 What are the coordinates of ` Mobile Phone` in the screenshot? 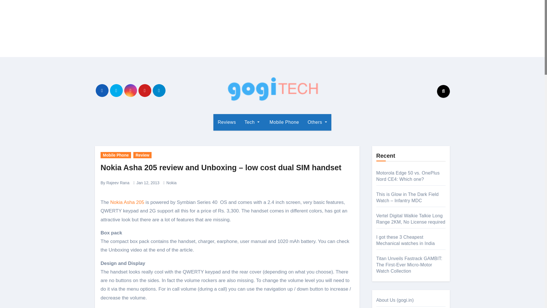 It's located at (283, 122).